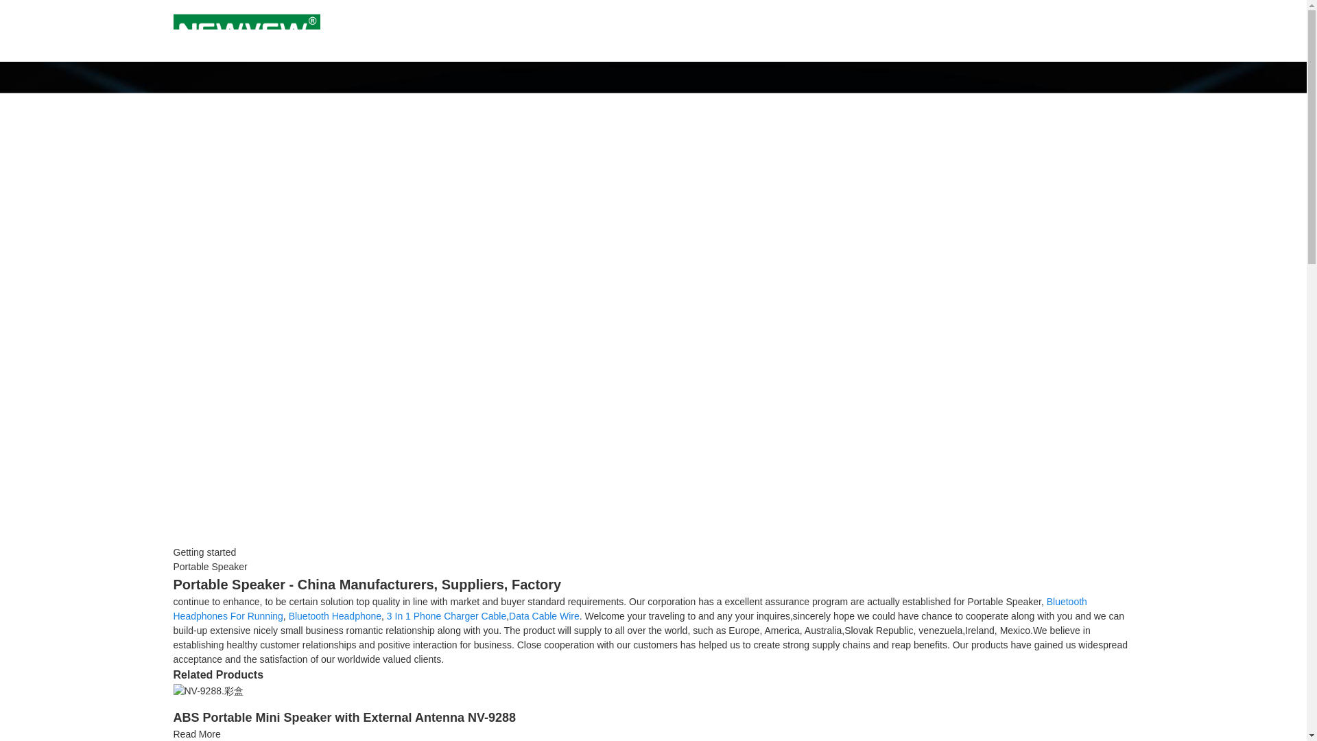  I want to click on ABS Portable Mini Speaker with External Antenna NV-9288, so click(207, 690).